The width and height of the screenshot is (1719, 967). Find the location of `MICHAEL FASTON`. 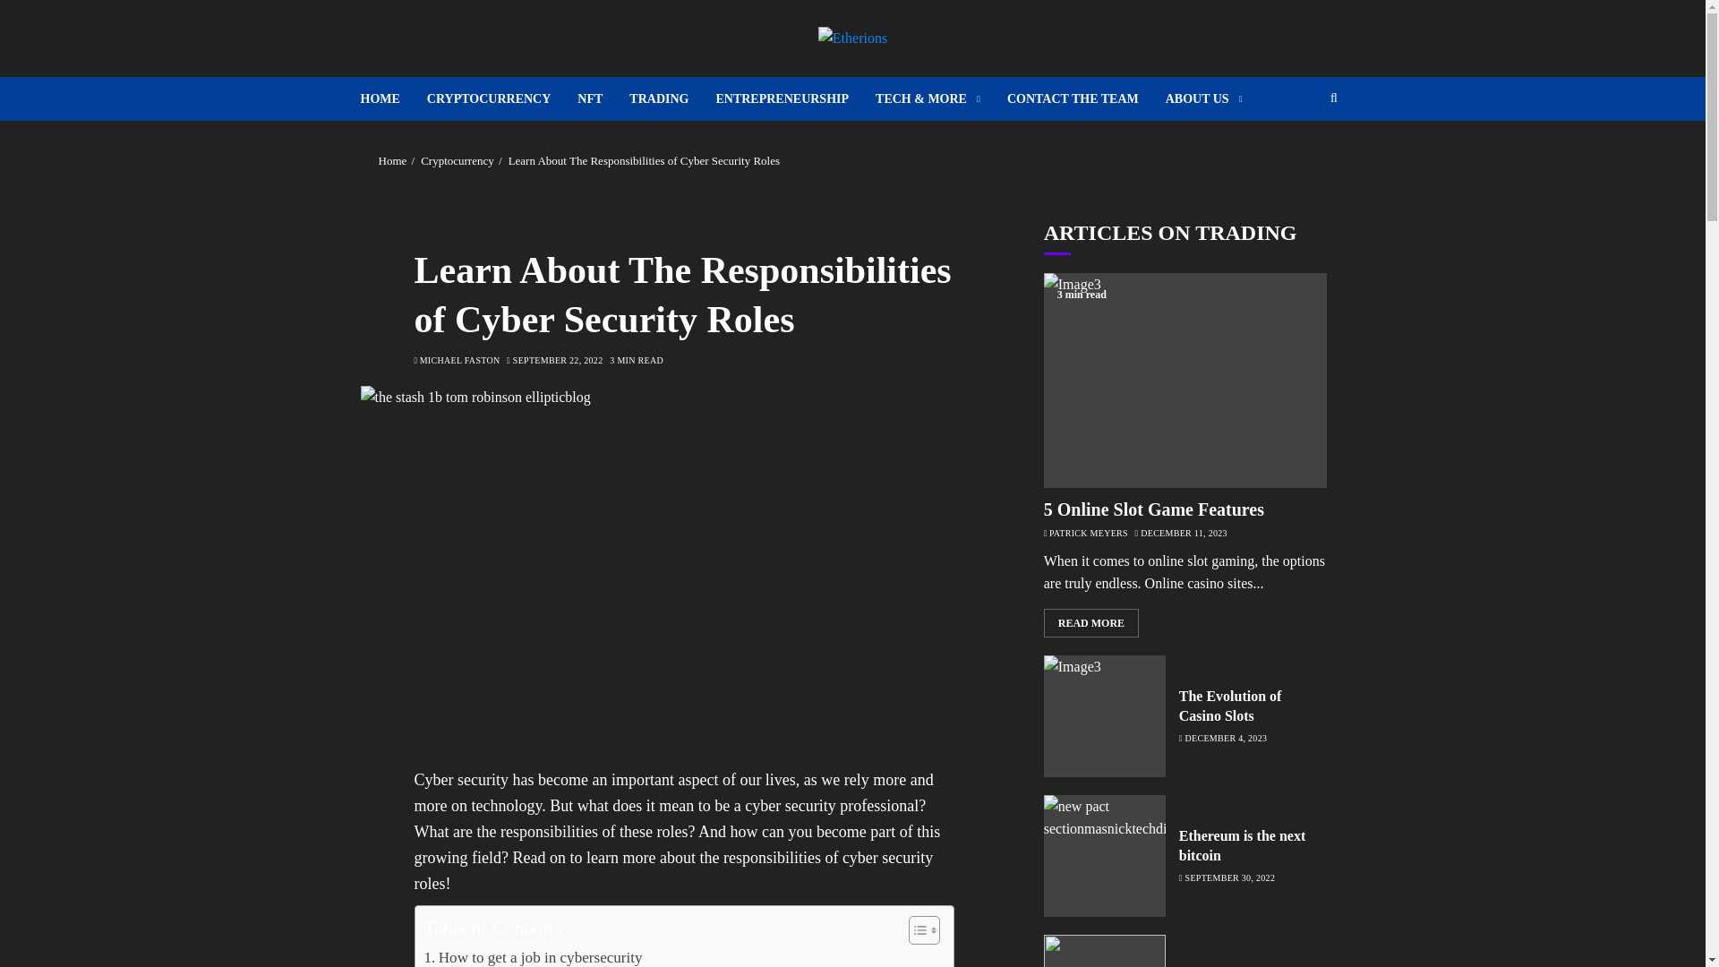

MICHAEL FASTON is located at coordinates (459, 361).